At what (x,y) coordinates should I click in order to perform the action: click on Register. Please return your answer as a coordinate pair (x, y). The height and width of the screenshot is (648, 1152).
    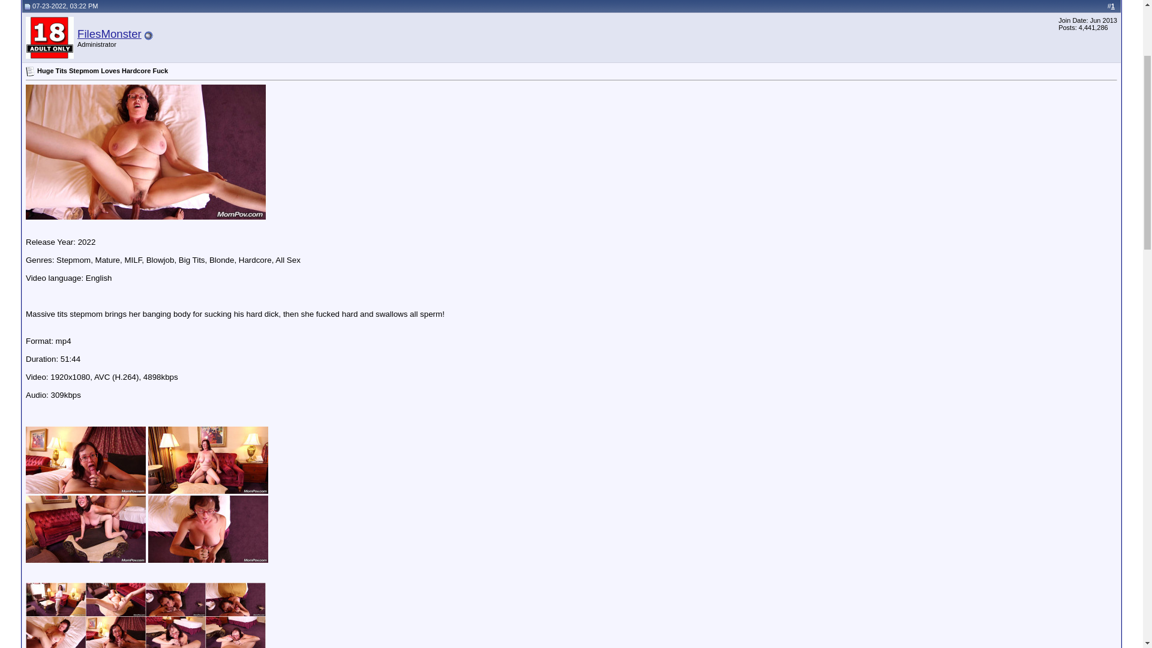
    Looking at the image, I should click on (106, 80).